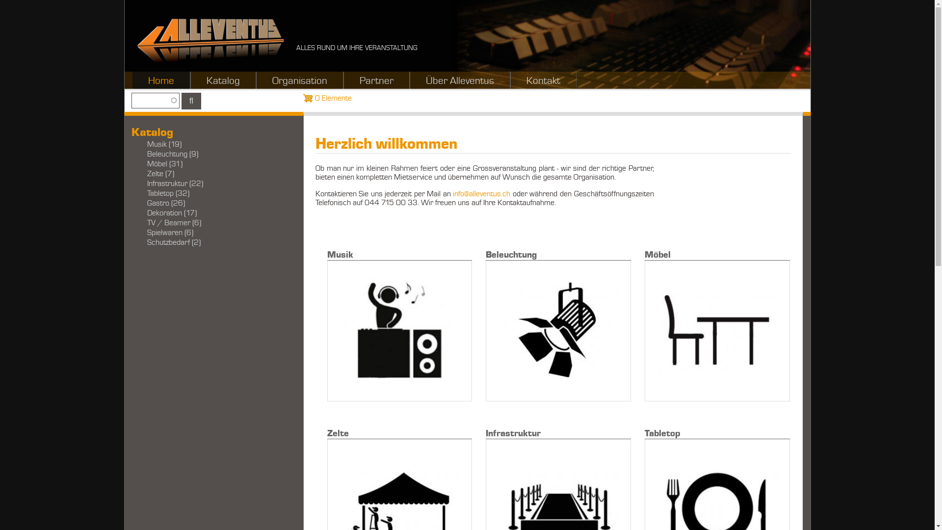 Image resolution: width=942 pixels, height=530 pixels. I want to click on Infrastruktur (22), so click(210, 184).